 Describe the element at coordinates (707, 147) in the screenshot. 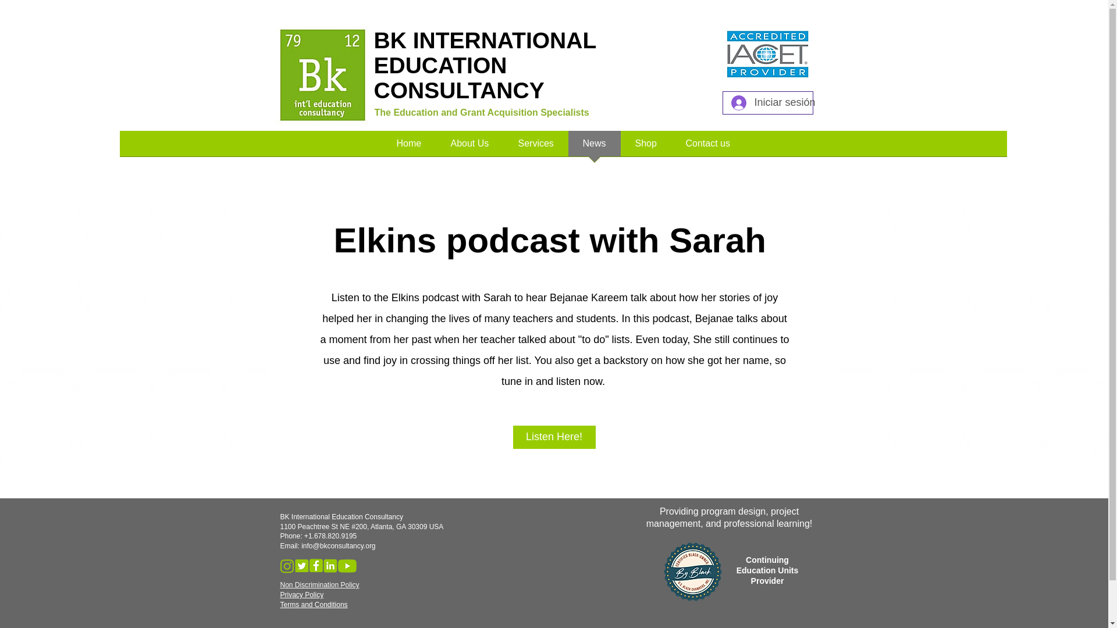

I see `Contact us` at that location.